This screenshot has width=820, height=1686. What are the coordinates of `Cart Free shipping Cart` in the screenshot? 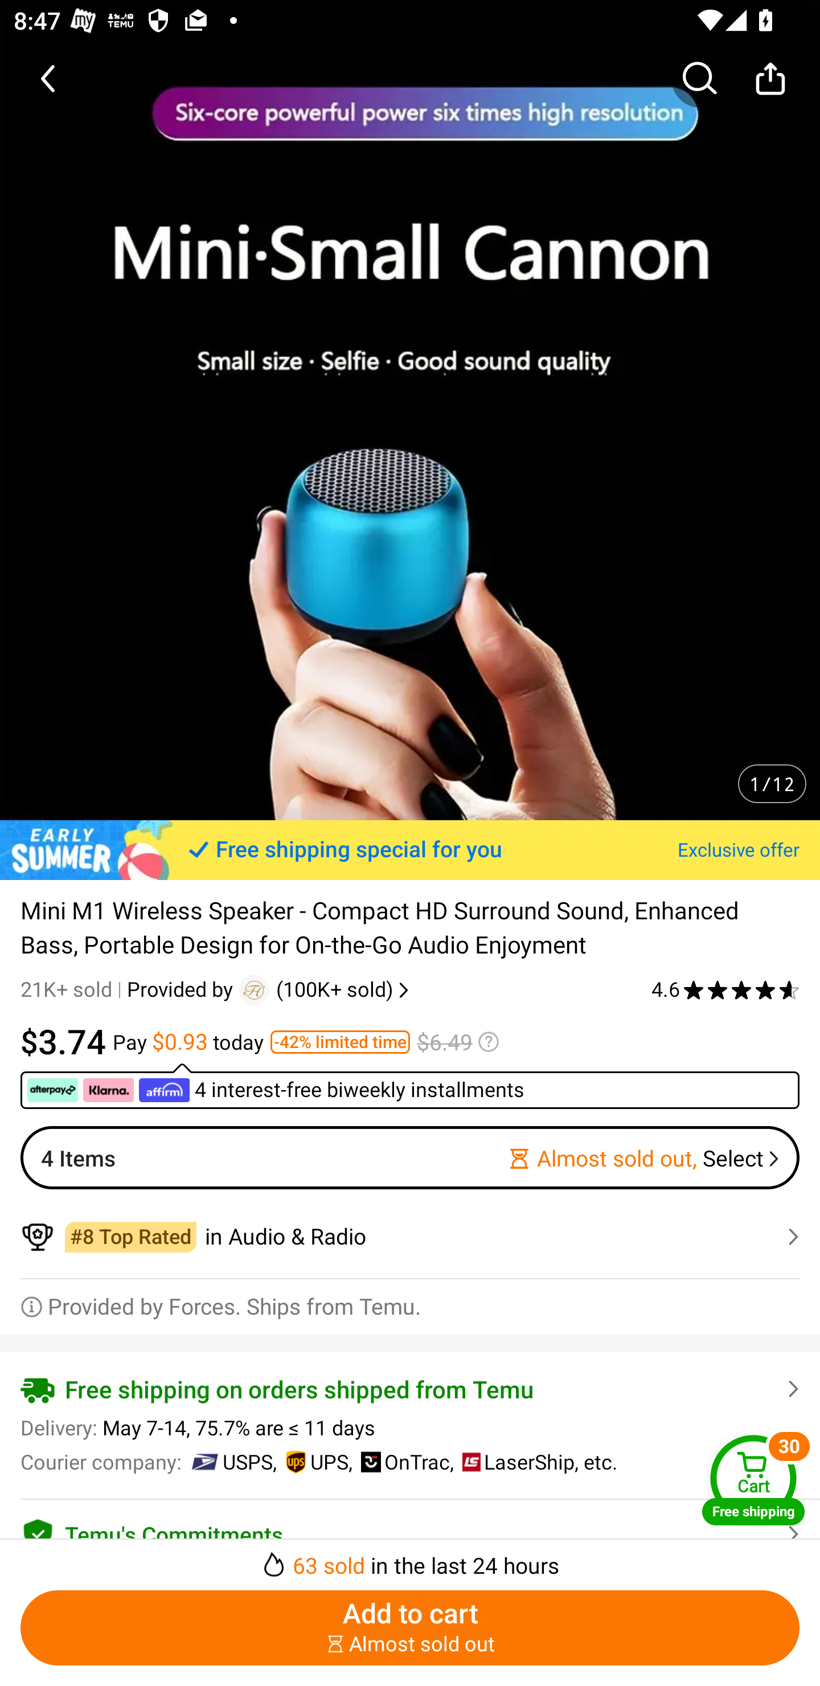 It's located at (753, 1479).